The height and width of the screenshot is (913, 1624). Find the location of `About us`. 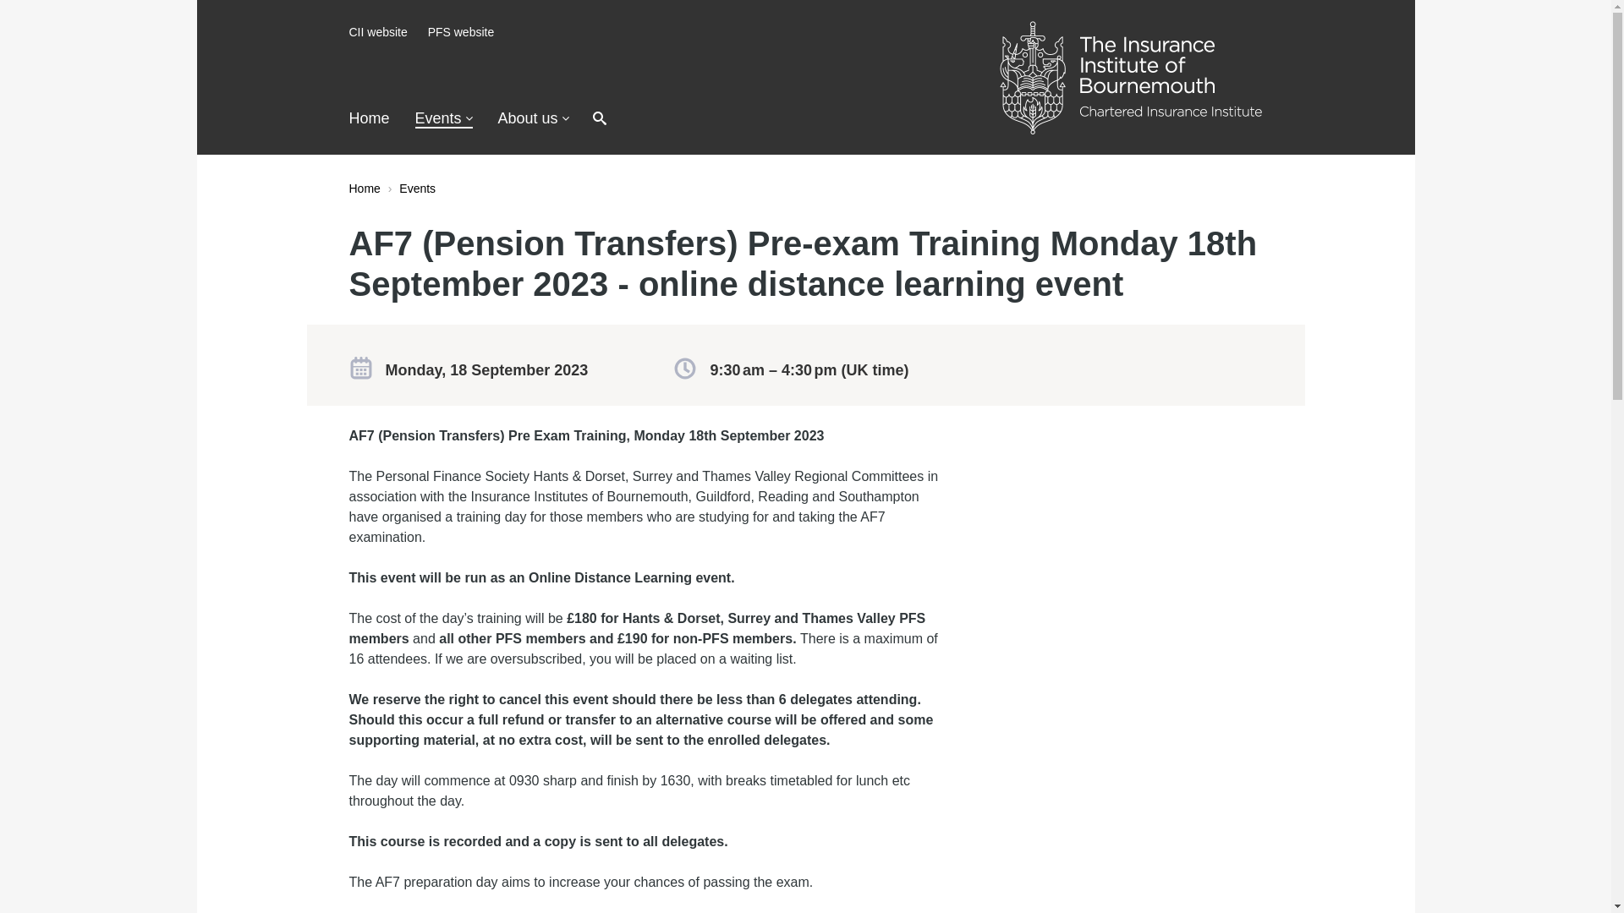

About us is located at coordinates (534, 118).